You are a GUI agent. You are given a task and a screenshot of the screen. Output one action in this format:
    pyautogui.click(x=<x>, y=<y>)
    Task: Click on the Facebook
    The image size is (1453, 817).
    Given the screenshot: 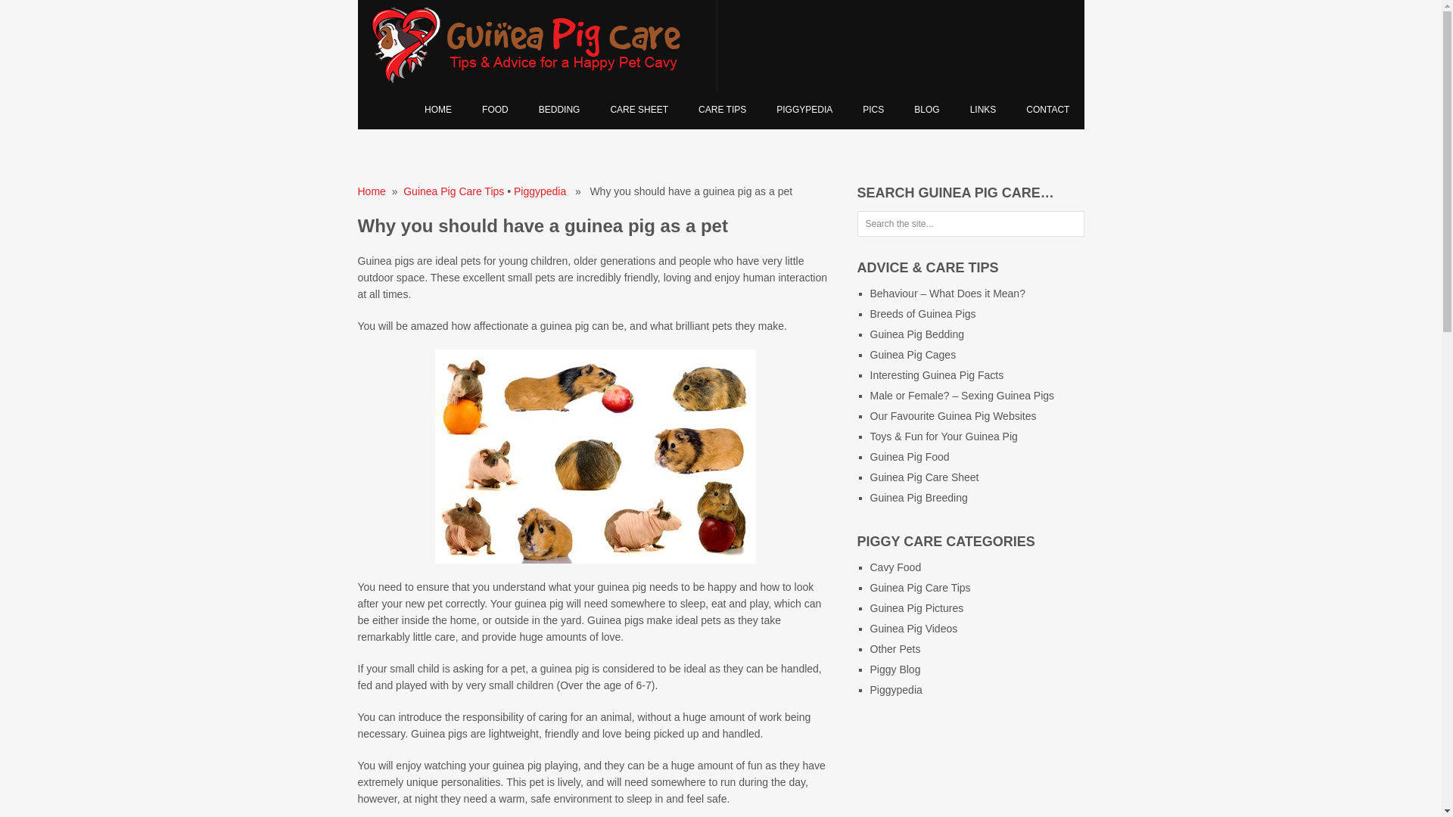 What is the action you would take?
    pyautogui.click(x=873, y=735)
    